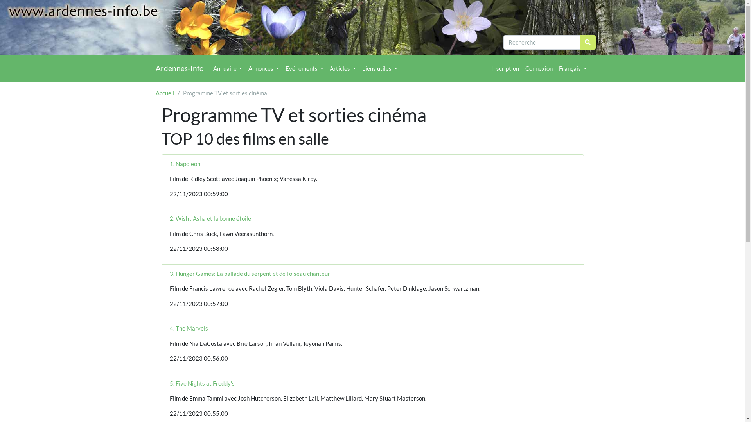 Image resolution: width=751 pixels, height=422 pixels. What do you see at coordinates (539, 68) in the screenshot?
I see `Connexion` at bounding box center [539, 68].